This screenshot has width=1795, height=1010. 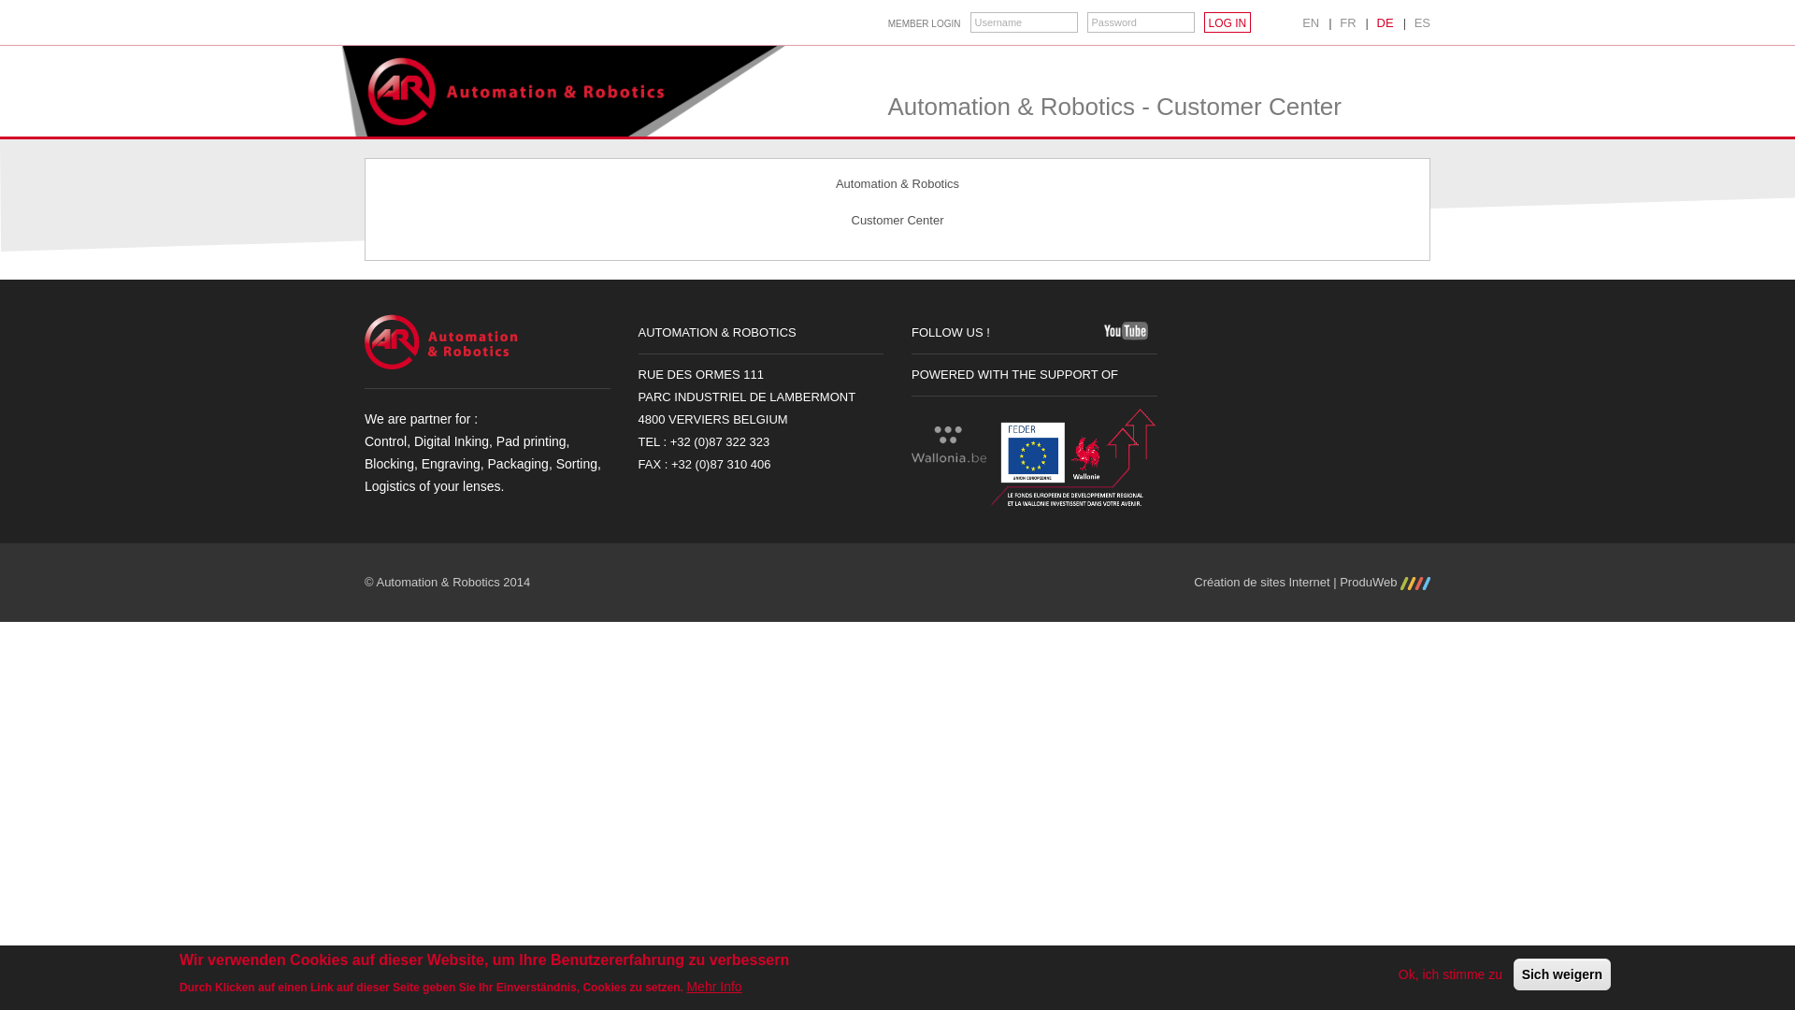 I want to click on Log in, so click(x=1228, y=22).